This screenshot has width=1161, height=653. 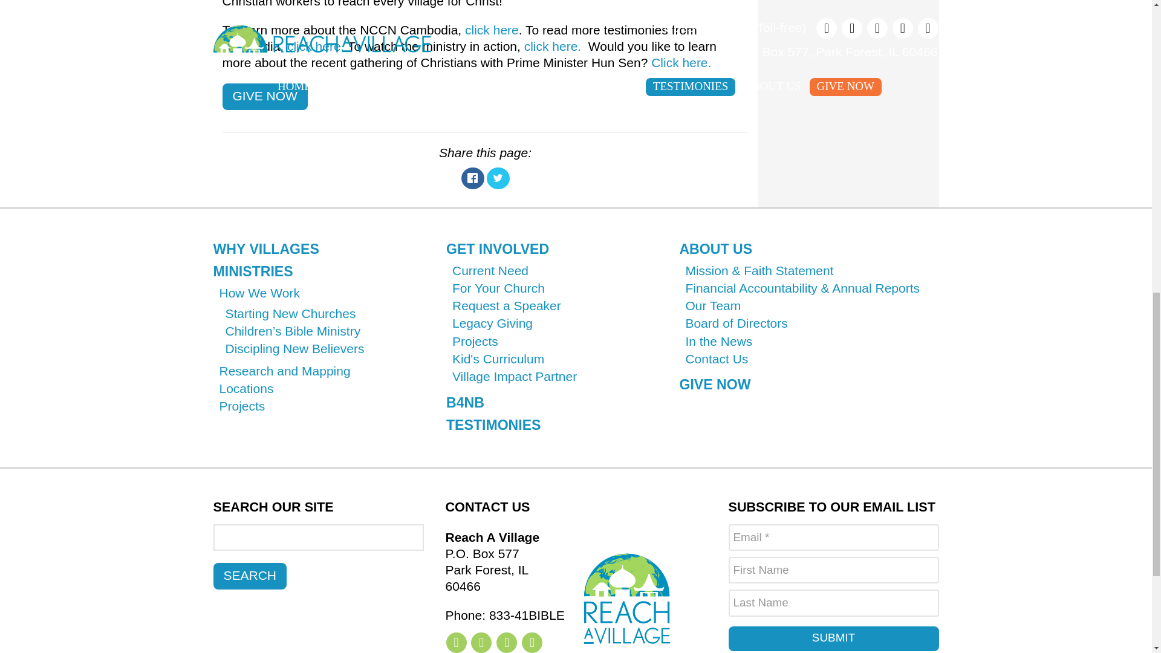 What do you see at coordinates (504, 561) in the screenshot?
I see `P.O. Box 577Park Forest, IL 60466` at bounding box center [504, 561].